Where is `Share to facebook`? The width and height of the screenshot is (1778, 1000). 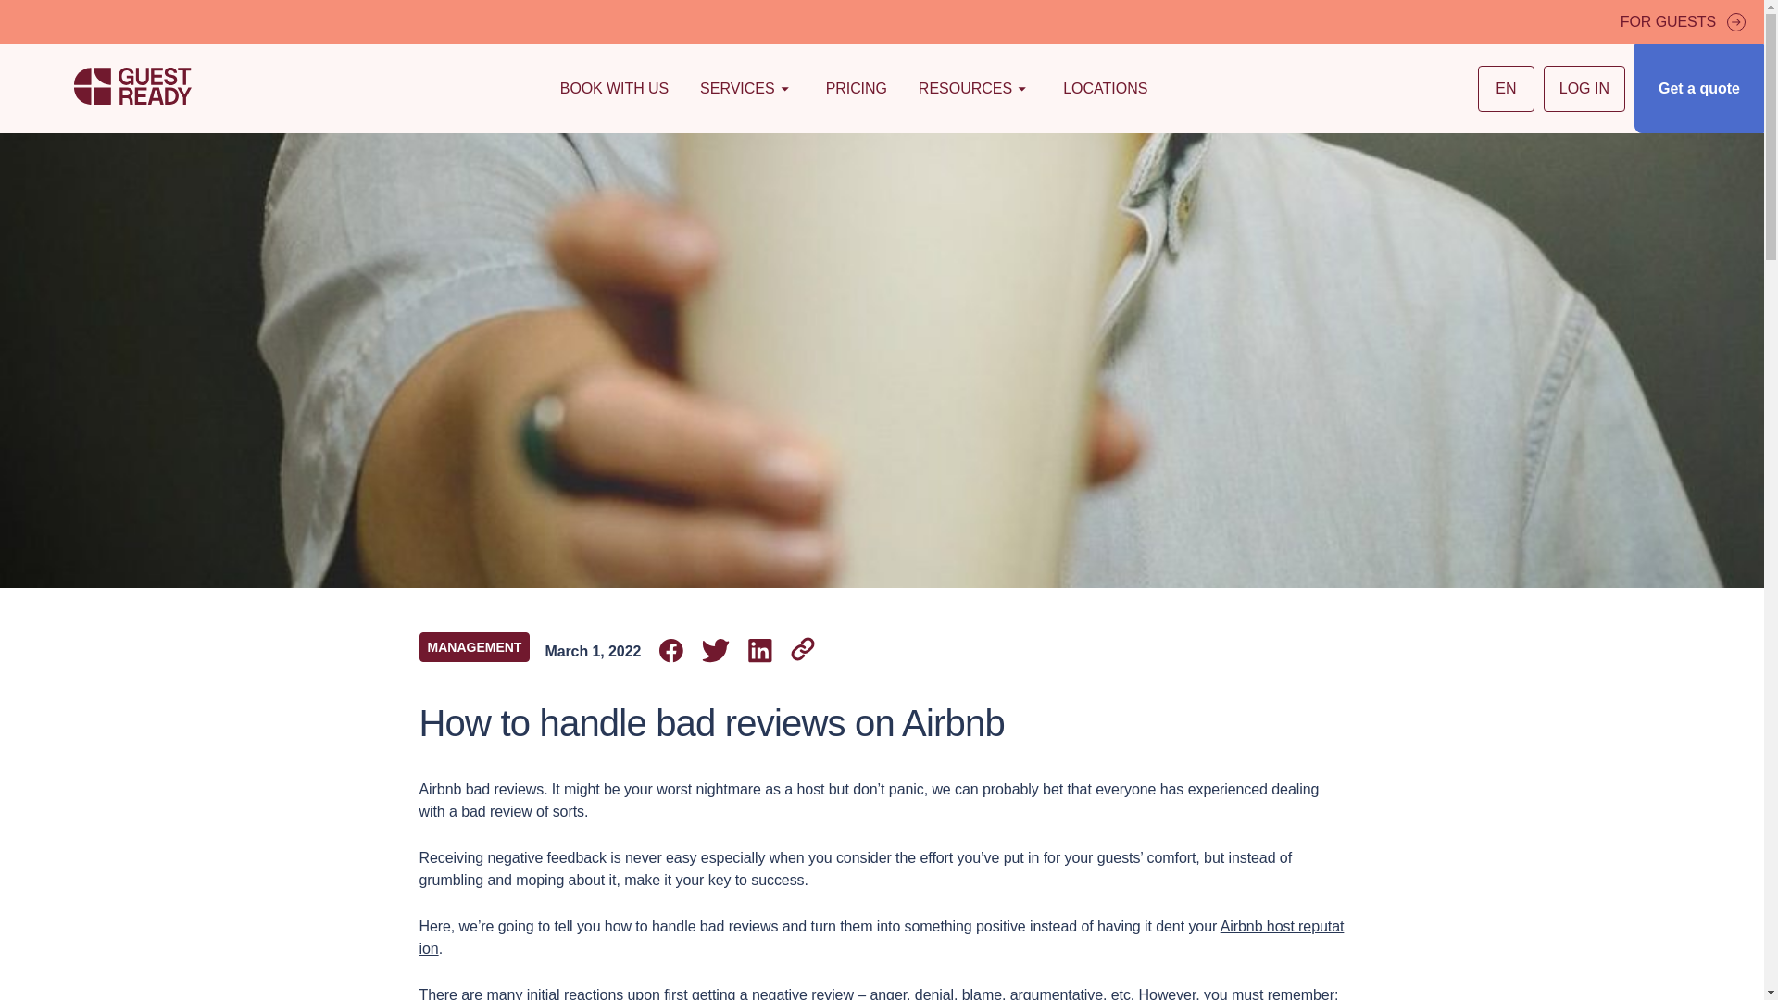 Share to facebook is located at coordinates (670, 652).